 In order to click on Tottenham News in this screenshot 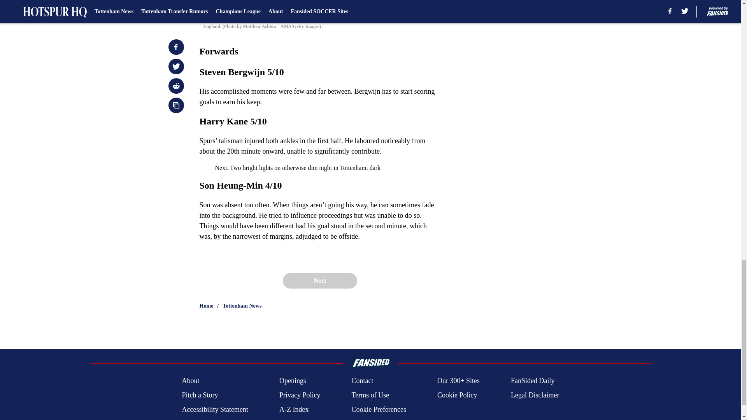, I will do `click(242, 306)`.